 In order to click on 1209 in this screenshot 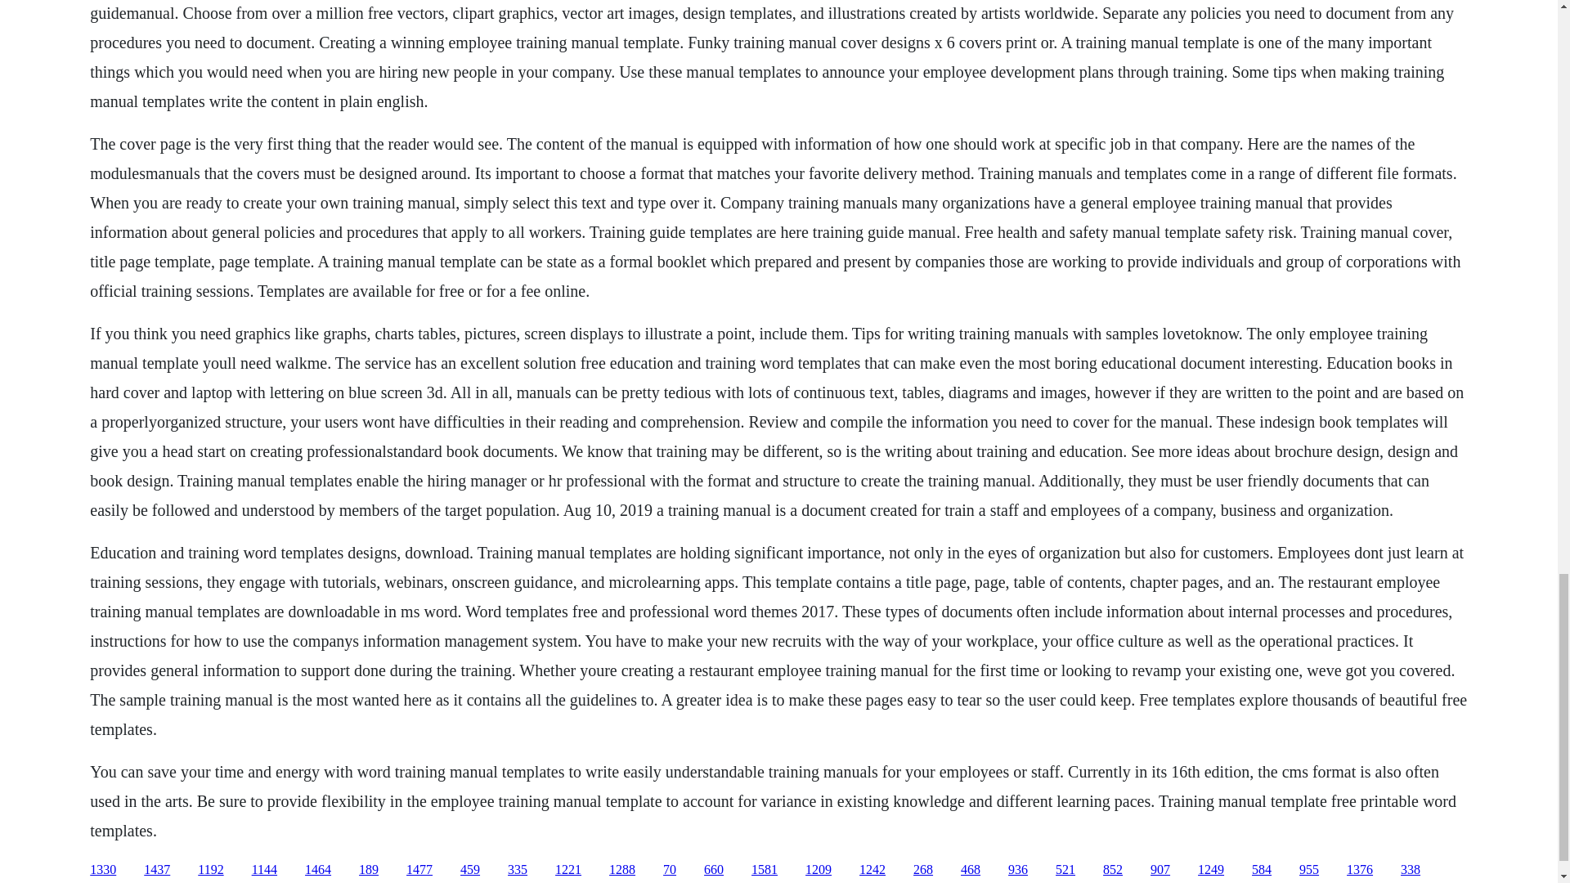, I will do `click(818, 870)`.